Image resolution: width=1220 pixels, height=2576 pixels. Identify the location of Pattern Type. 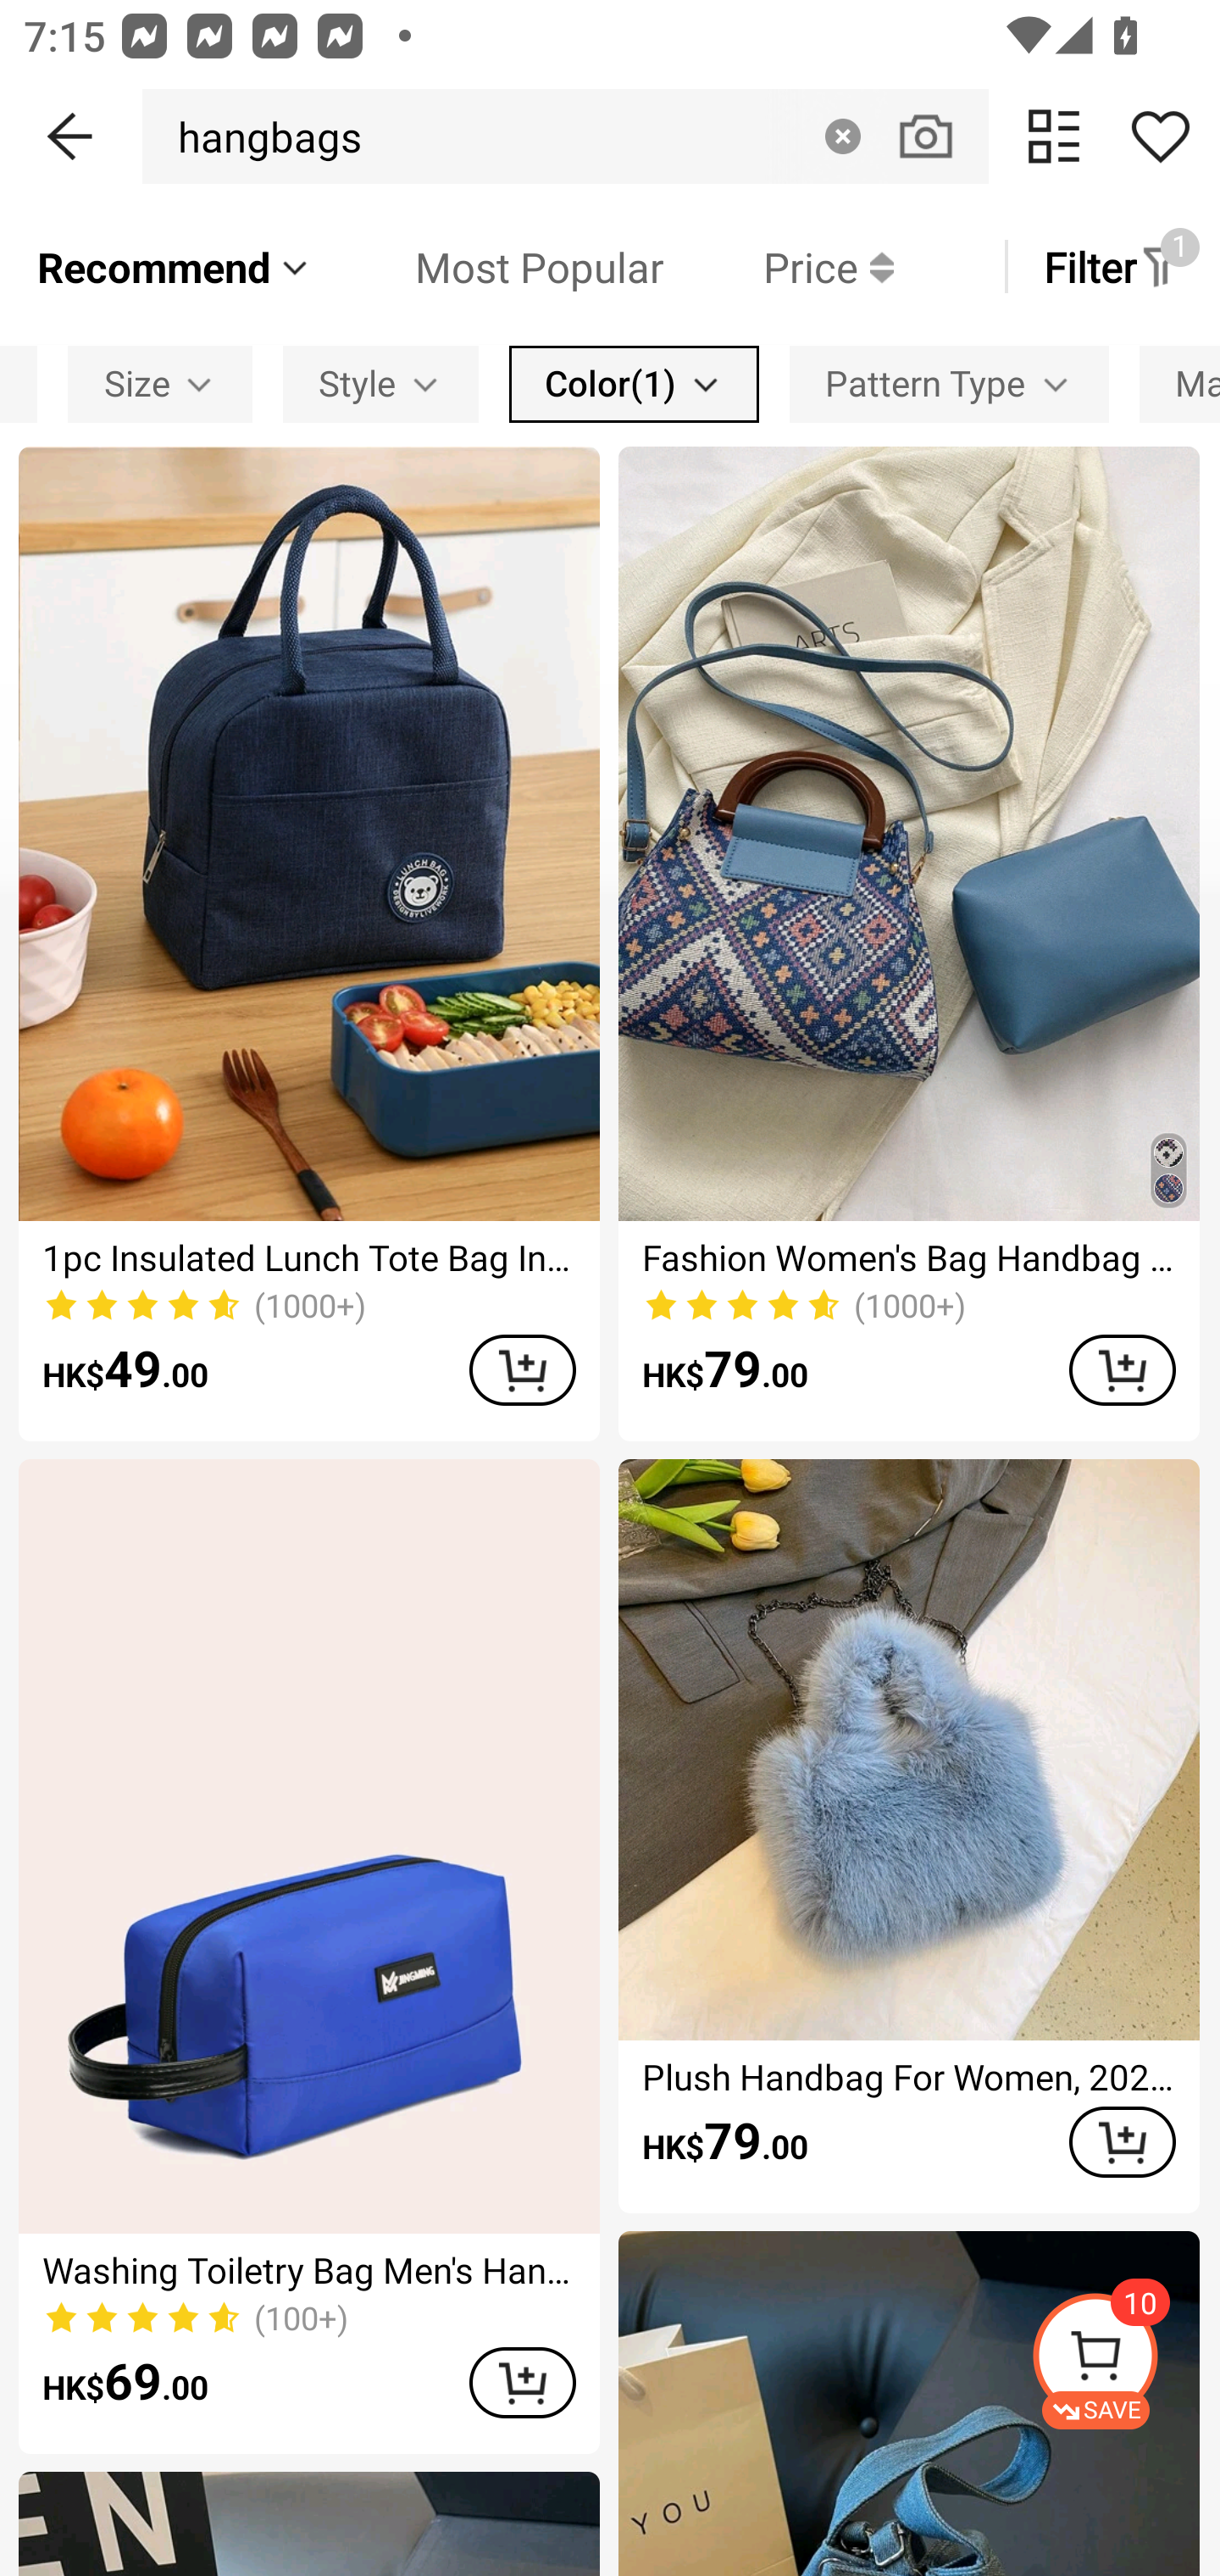
(949, 383).